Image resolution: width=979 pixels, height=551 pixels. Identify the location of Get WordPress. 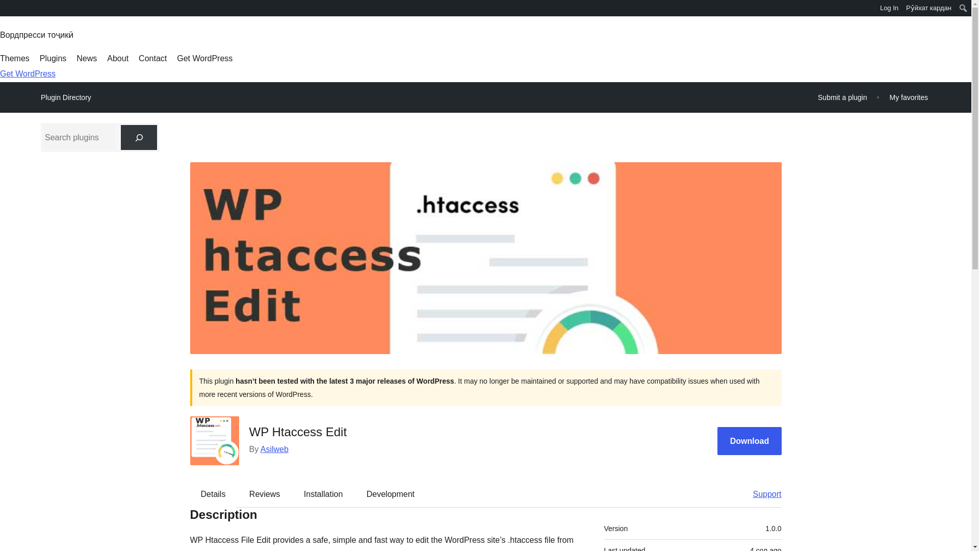
(28, 73).